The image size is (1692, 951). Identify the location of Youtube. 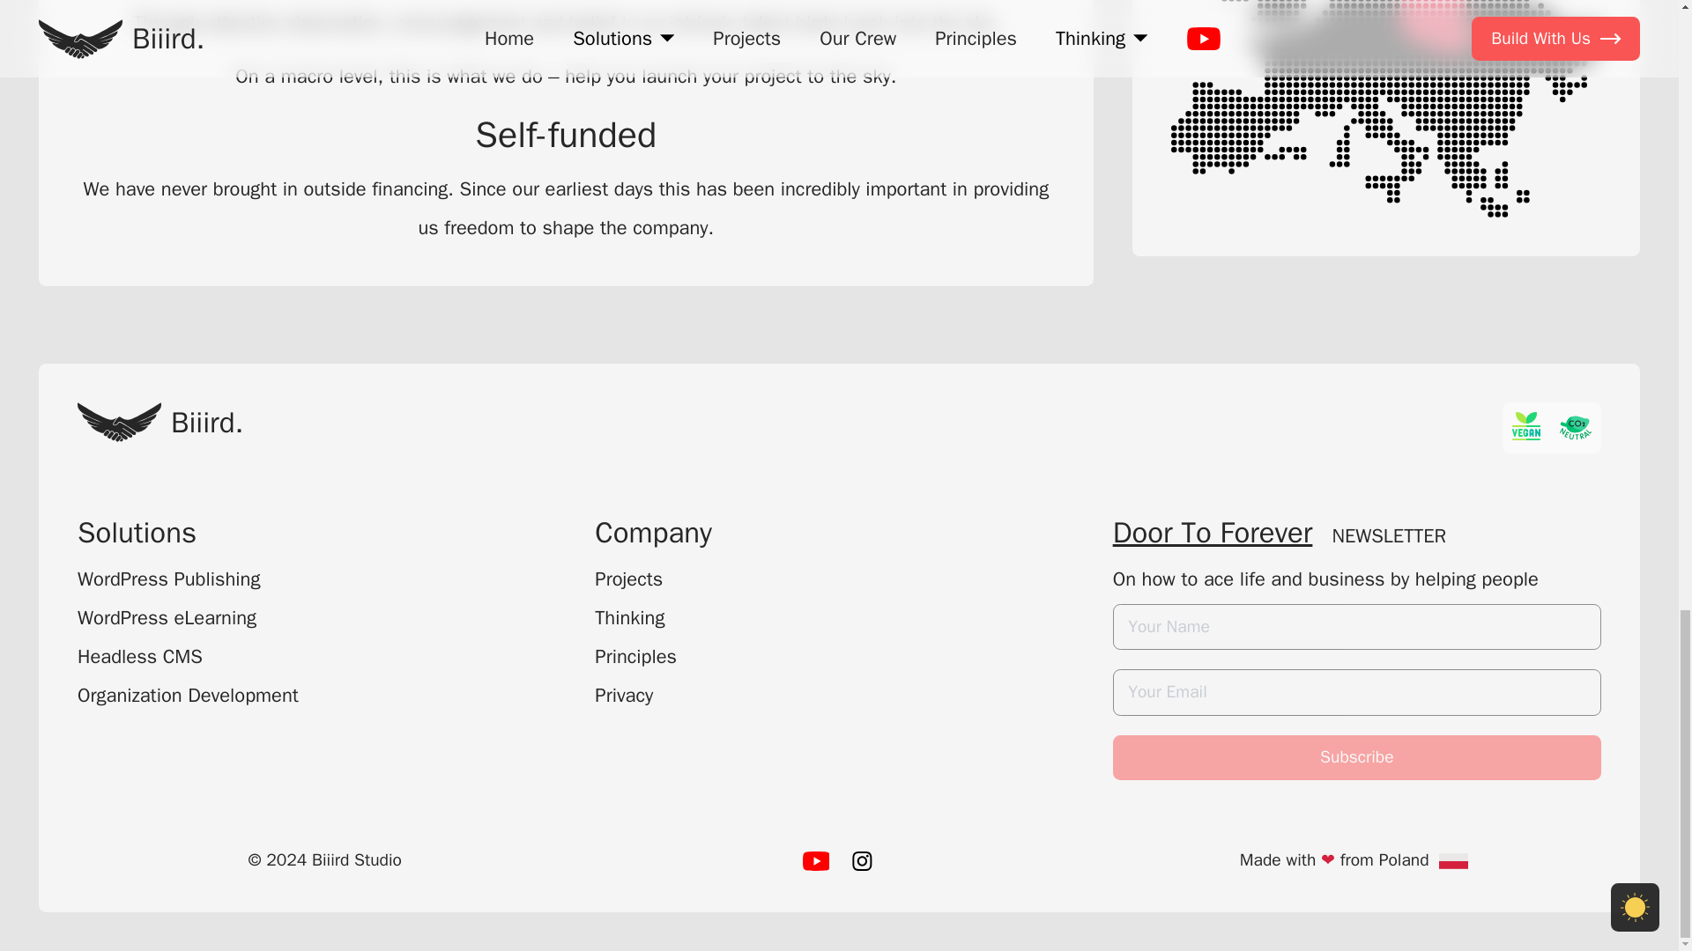
(816, 861).